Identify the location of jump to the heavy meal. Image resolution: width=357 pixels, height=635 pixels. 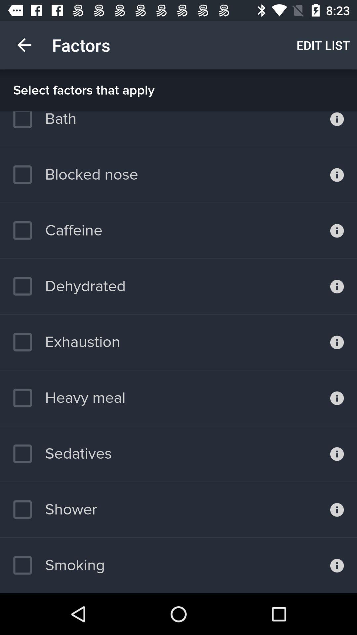
(69, 398).